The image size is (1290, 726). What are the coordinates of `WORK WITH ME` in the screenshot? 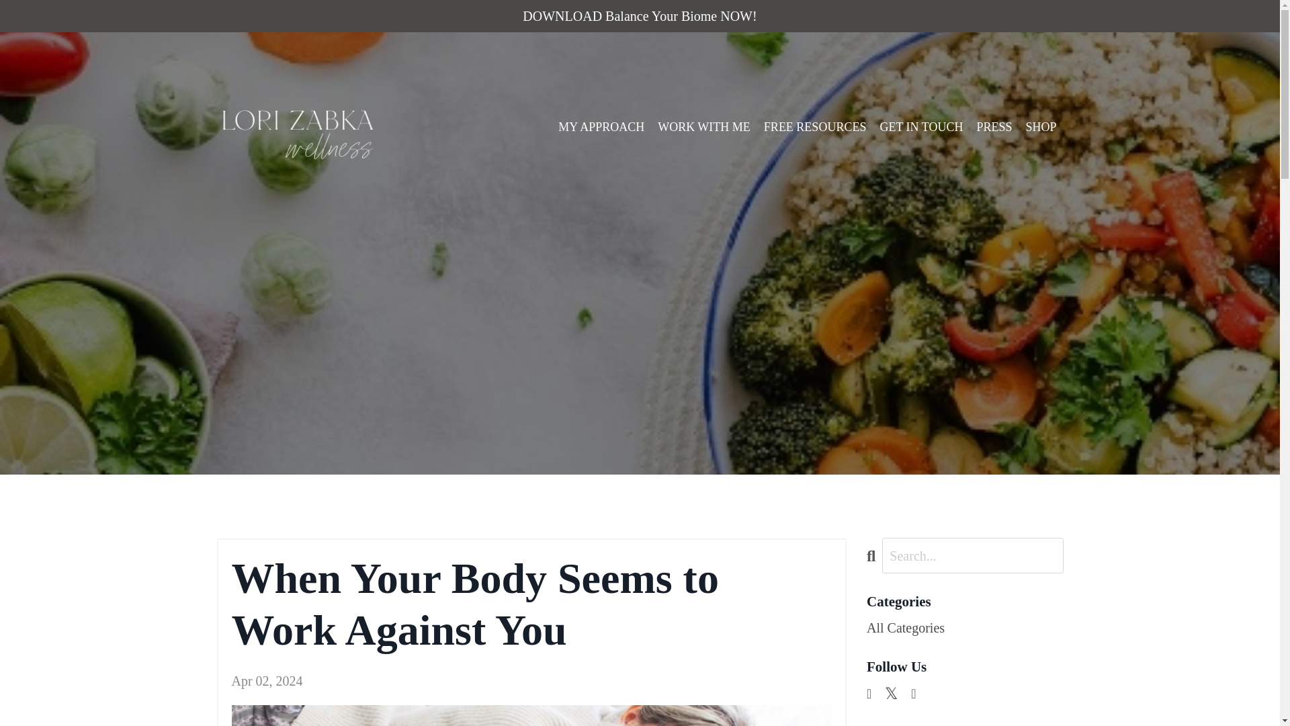 It's located at (704, 127).